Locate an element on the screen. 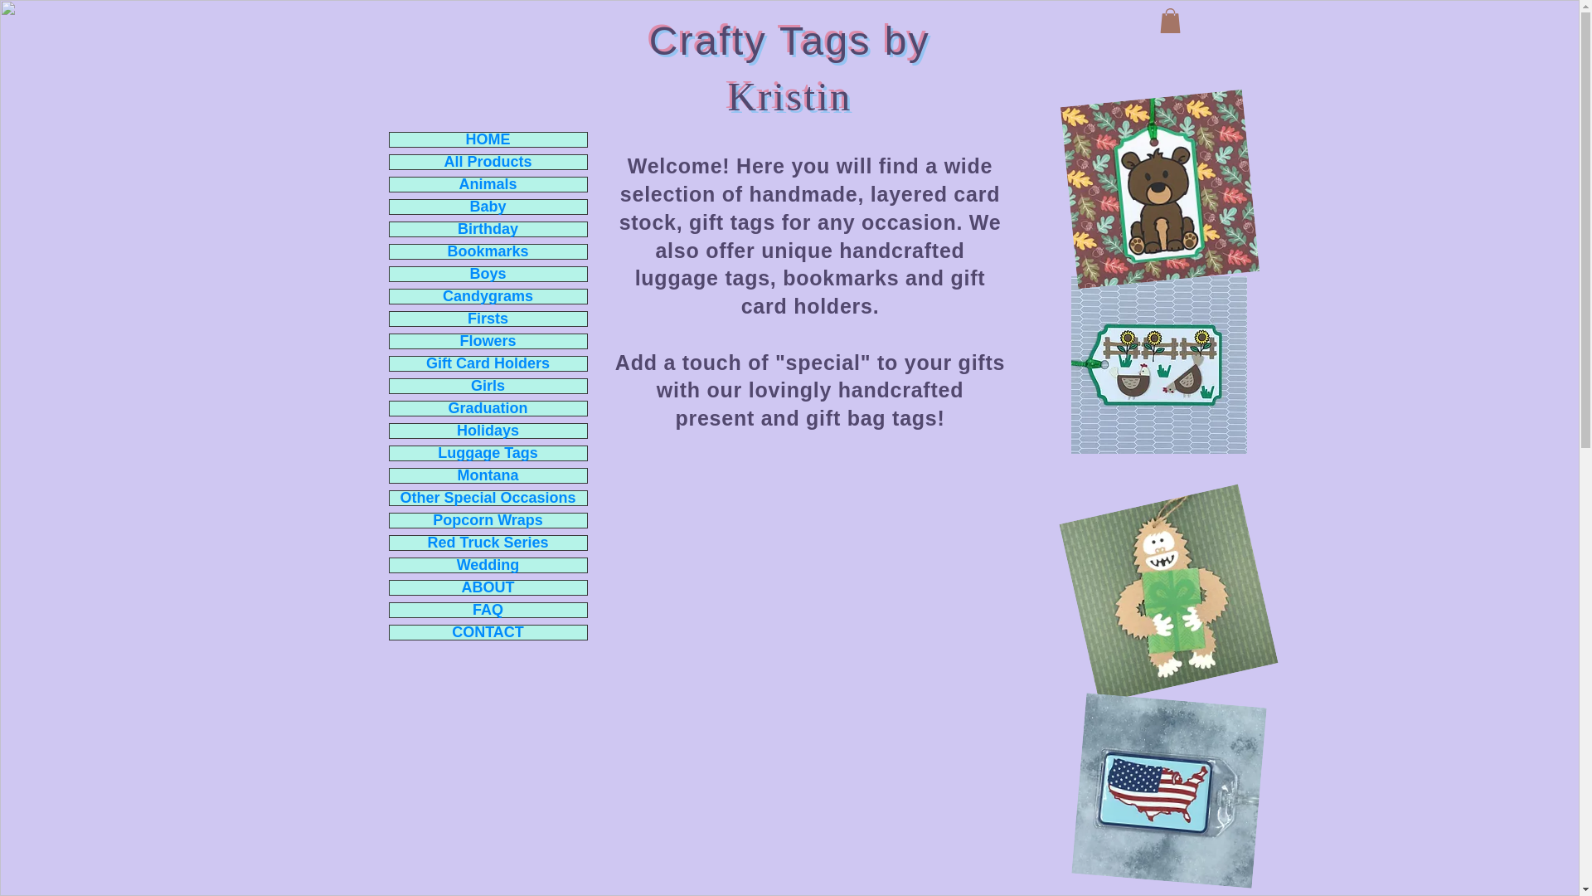 The height and width of the screenshot is (896, 1592). Baby is located at coordinates (488, 207).